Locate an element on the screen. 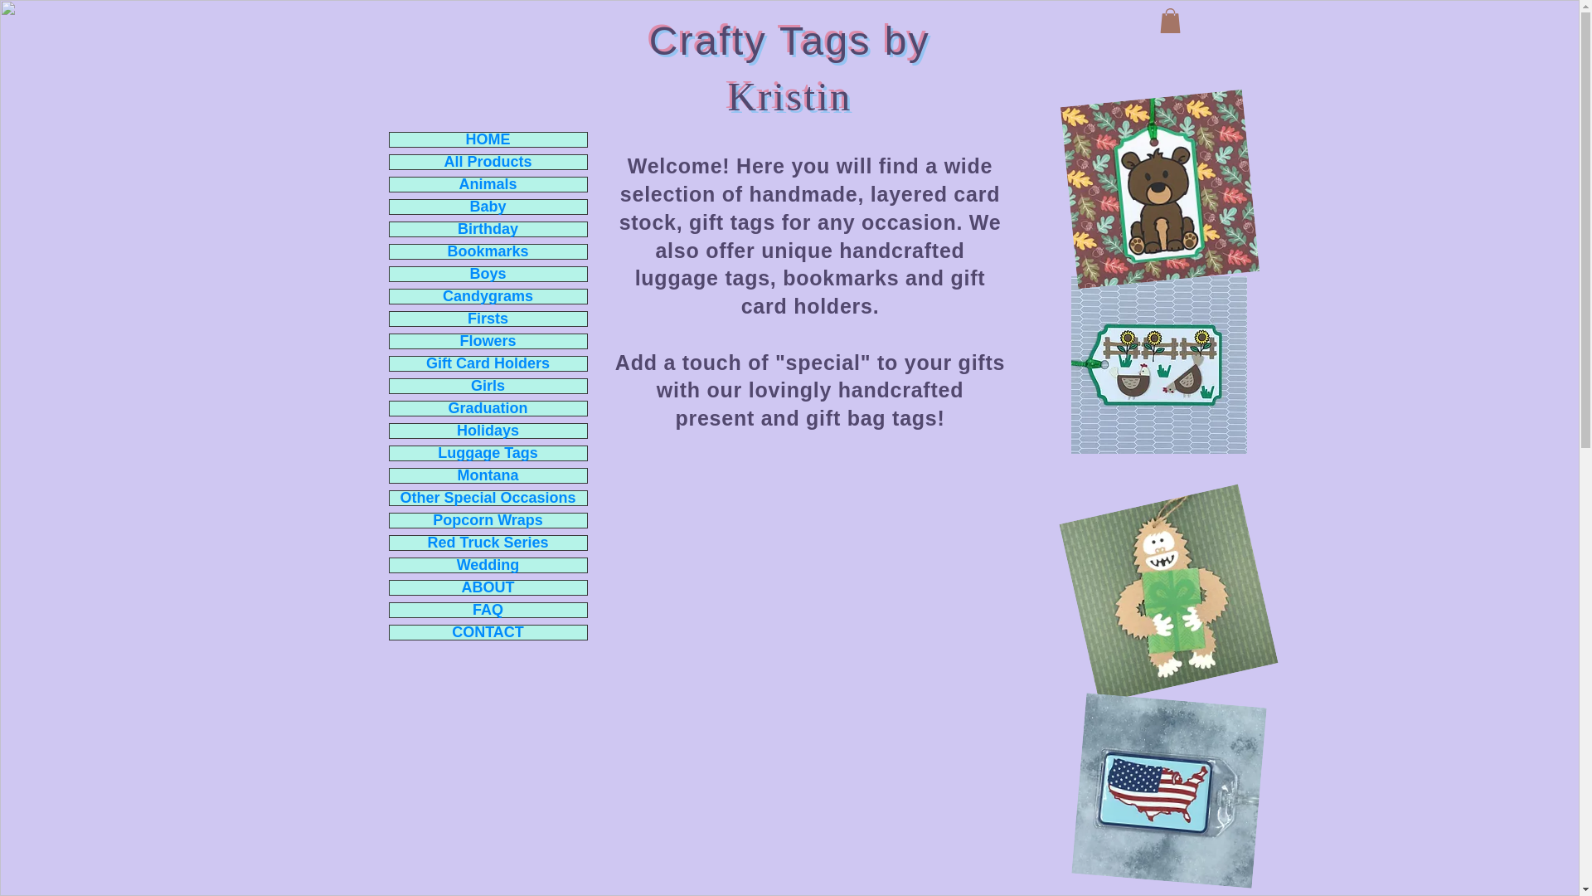 The height and width of the screenshot is (896, 1592). Baby is located at coordinates (488, 207).